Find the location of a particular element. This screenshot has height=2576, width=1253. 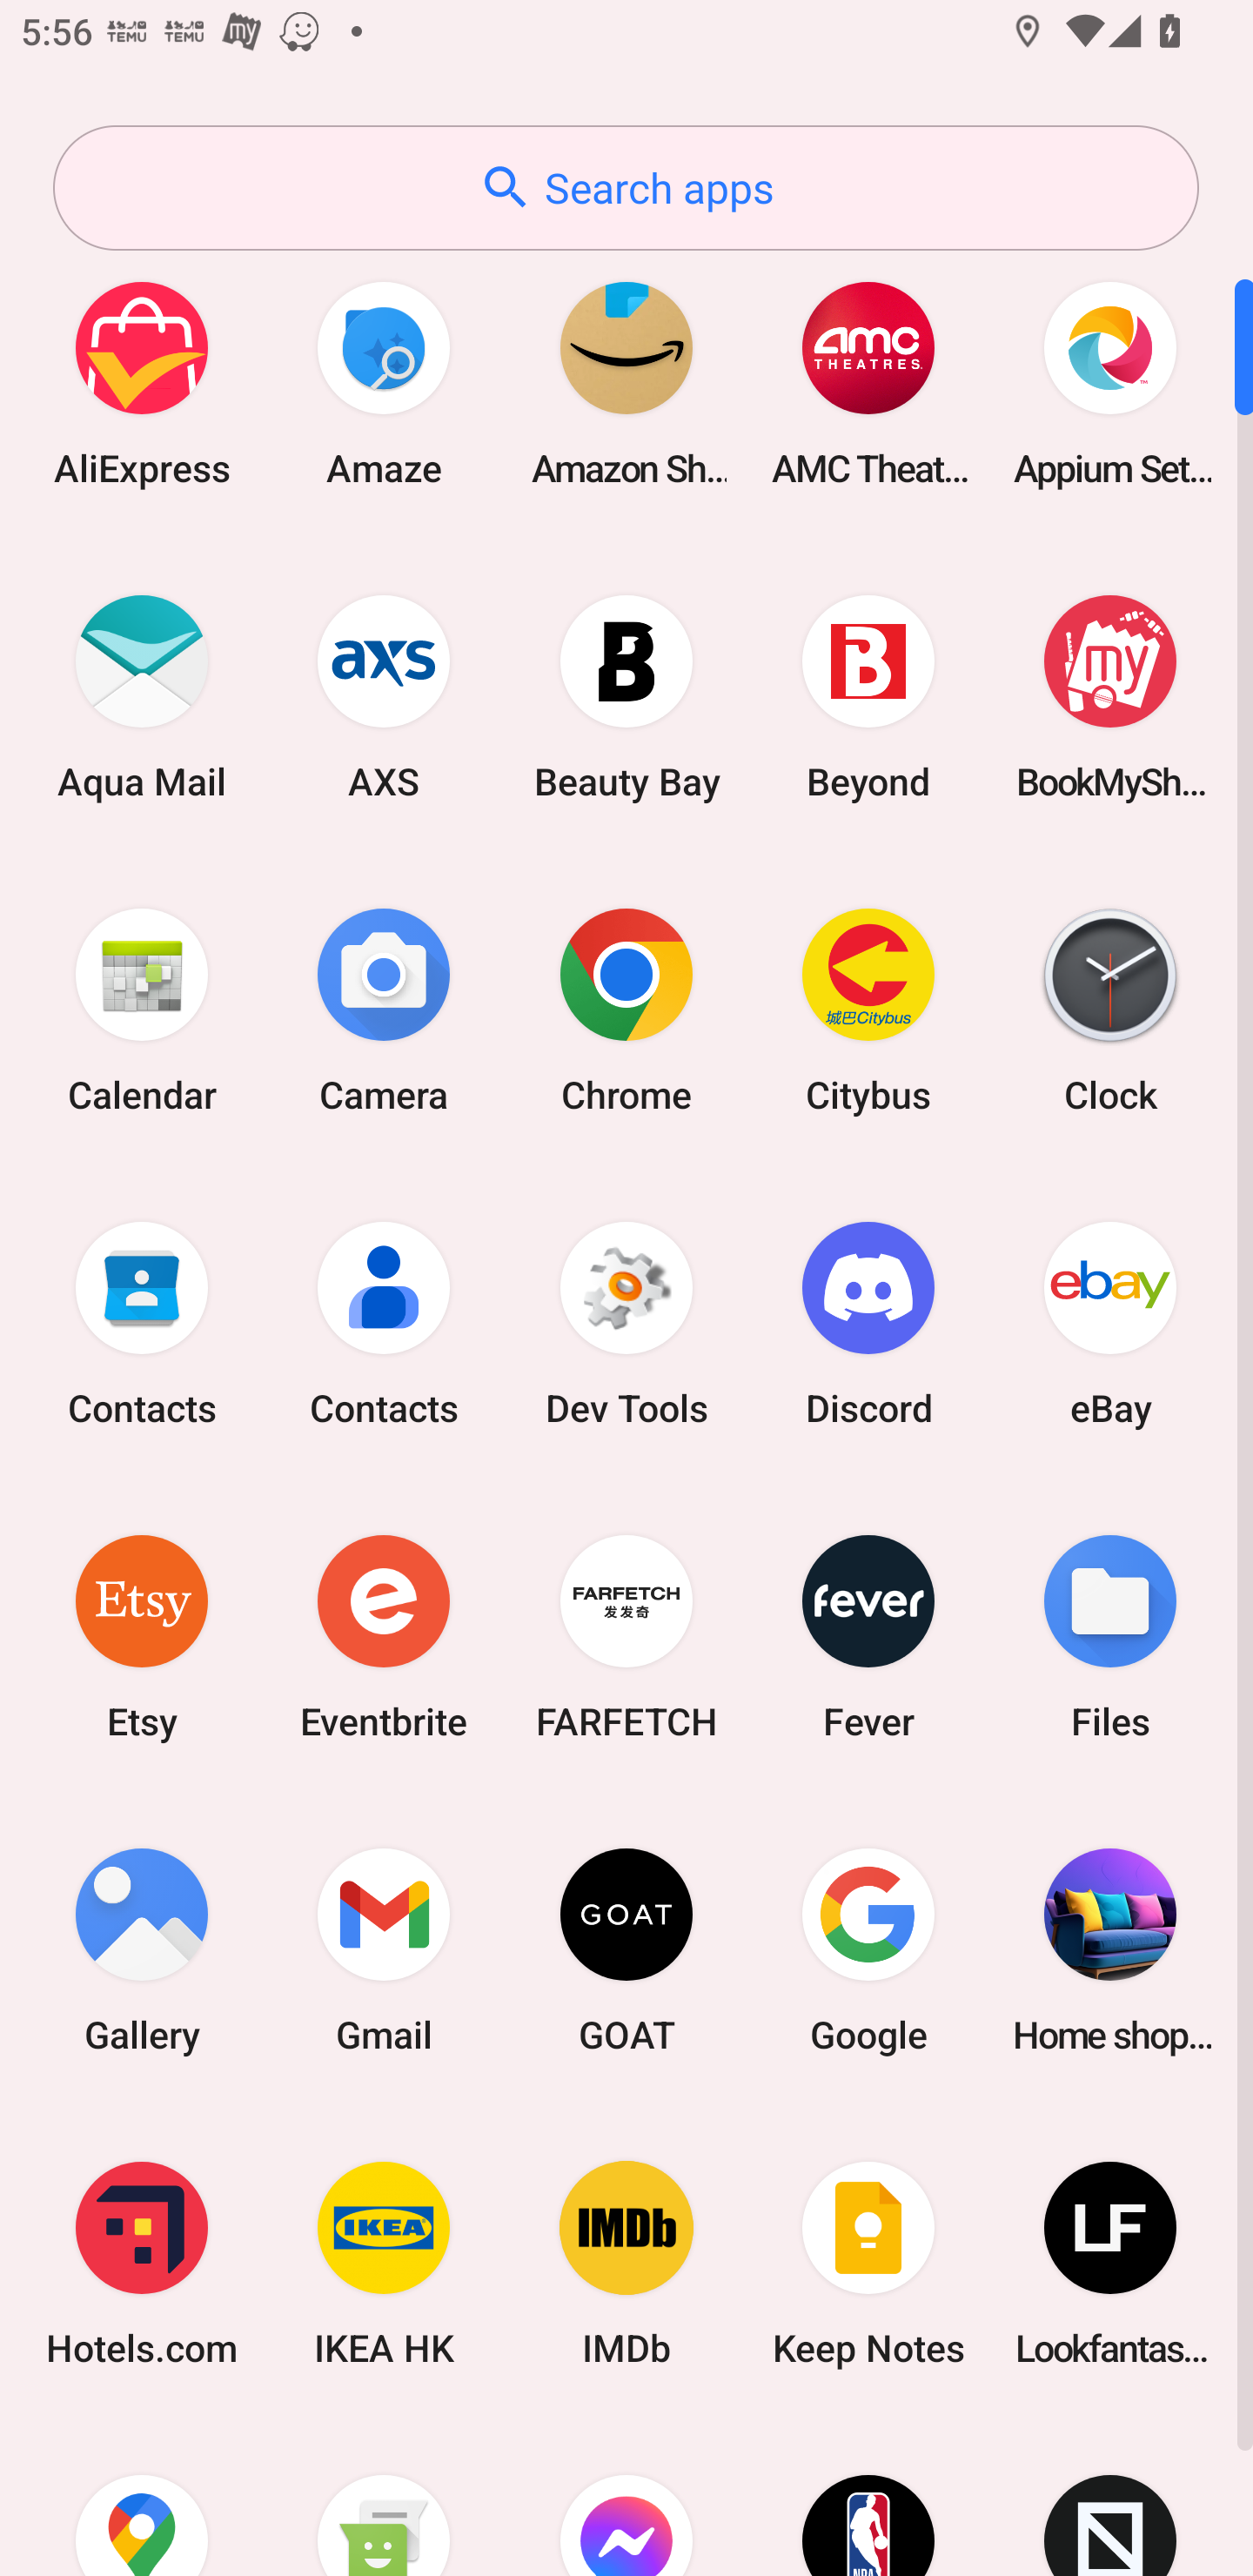

Messenger is located at coordinates (626, 2499).